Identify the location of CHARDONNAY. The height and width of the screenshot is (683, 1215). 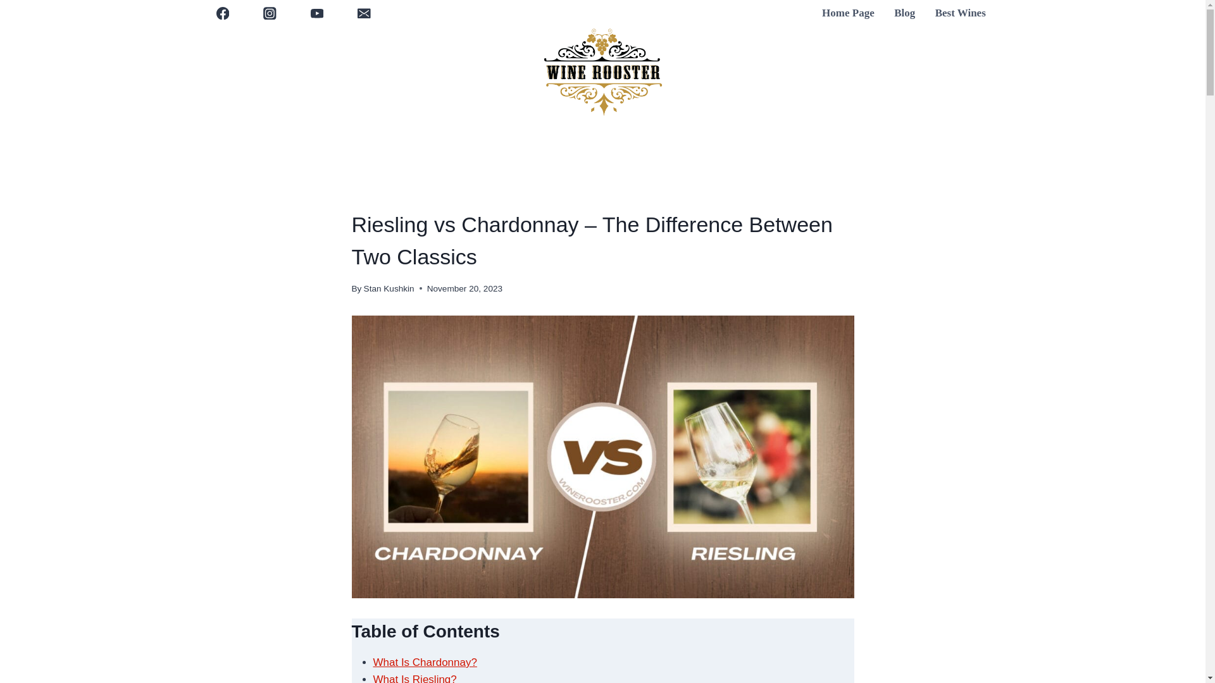
(425, 198).